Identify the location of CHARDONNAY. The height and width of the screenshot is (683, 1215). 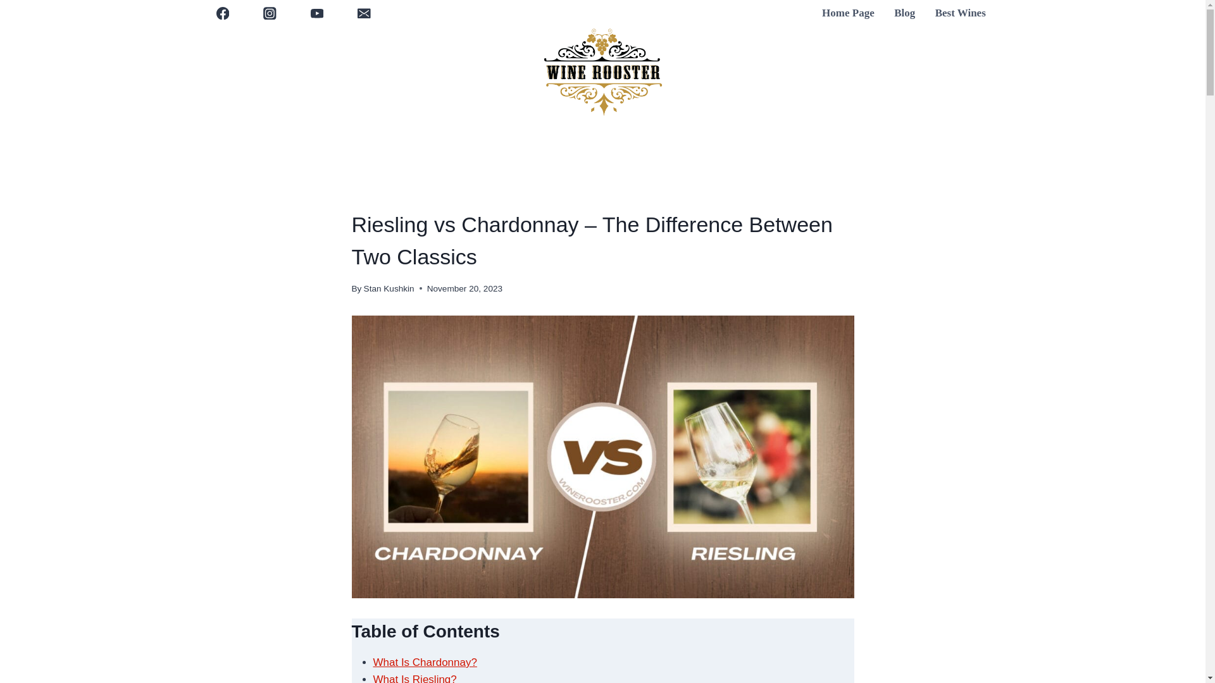
(425, 198).